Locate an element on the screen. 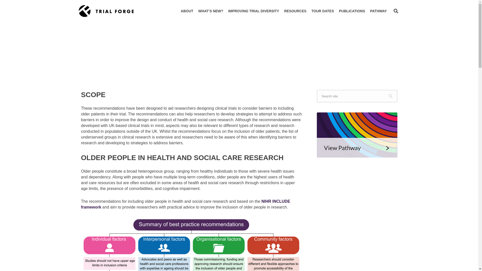  PUBLICATIONS is located at coordinates (352, 11).